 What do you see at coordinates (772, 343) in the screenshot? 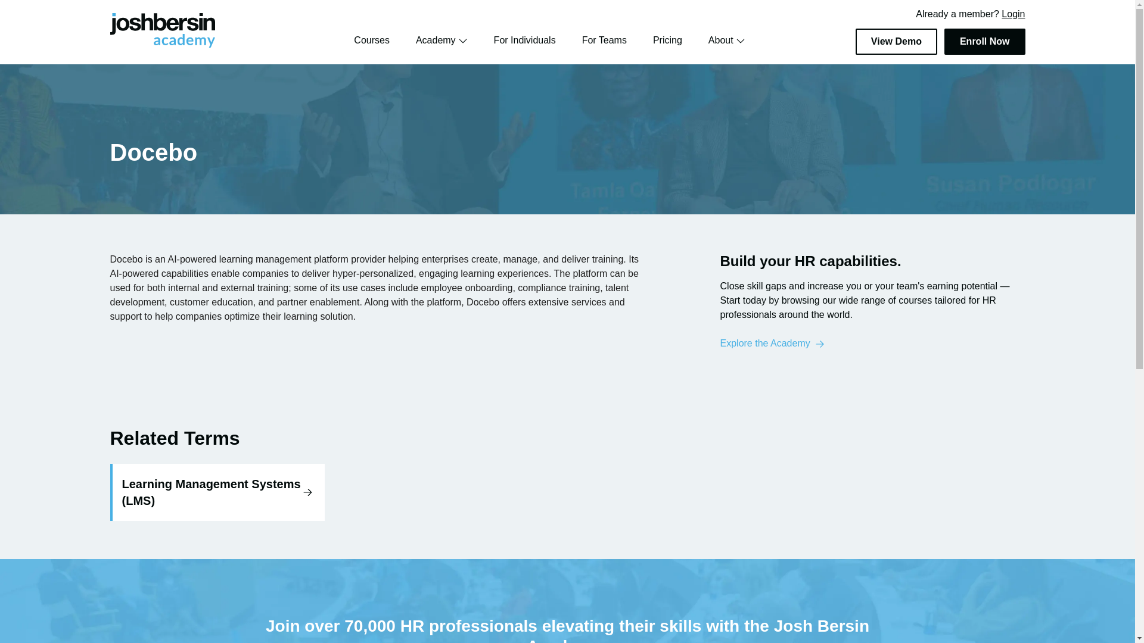
I see `Explore the Academy` at bounding box center [772, 343].